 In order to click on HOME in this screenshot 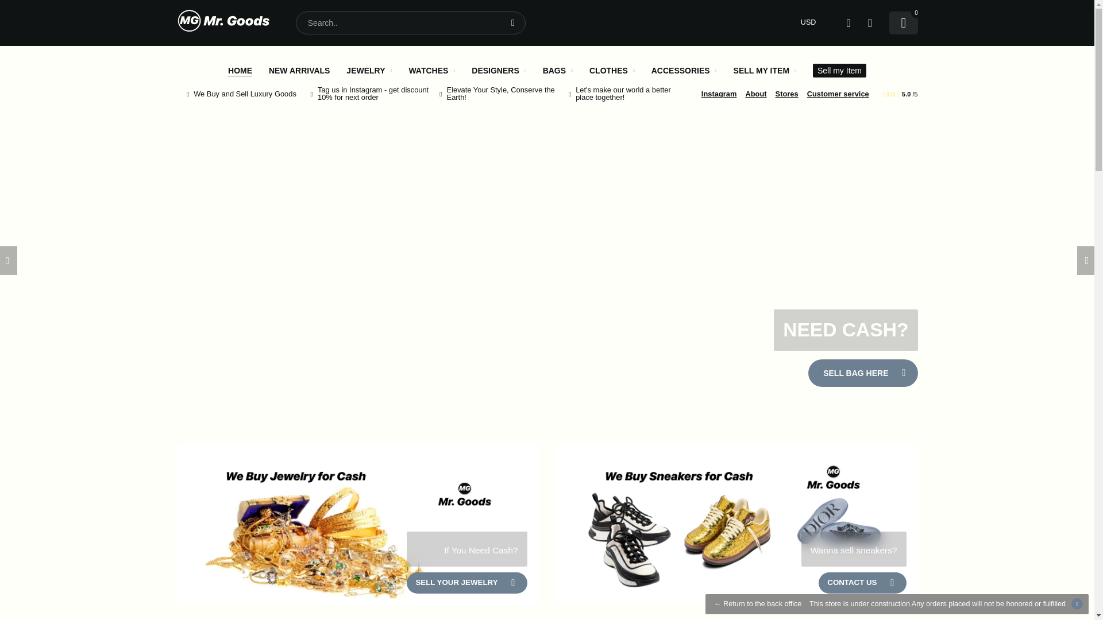, I will do `click(240, 70)`.